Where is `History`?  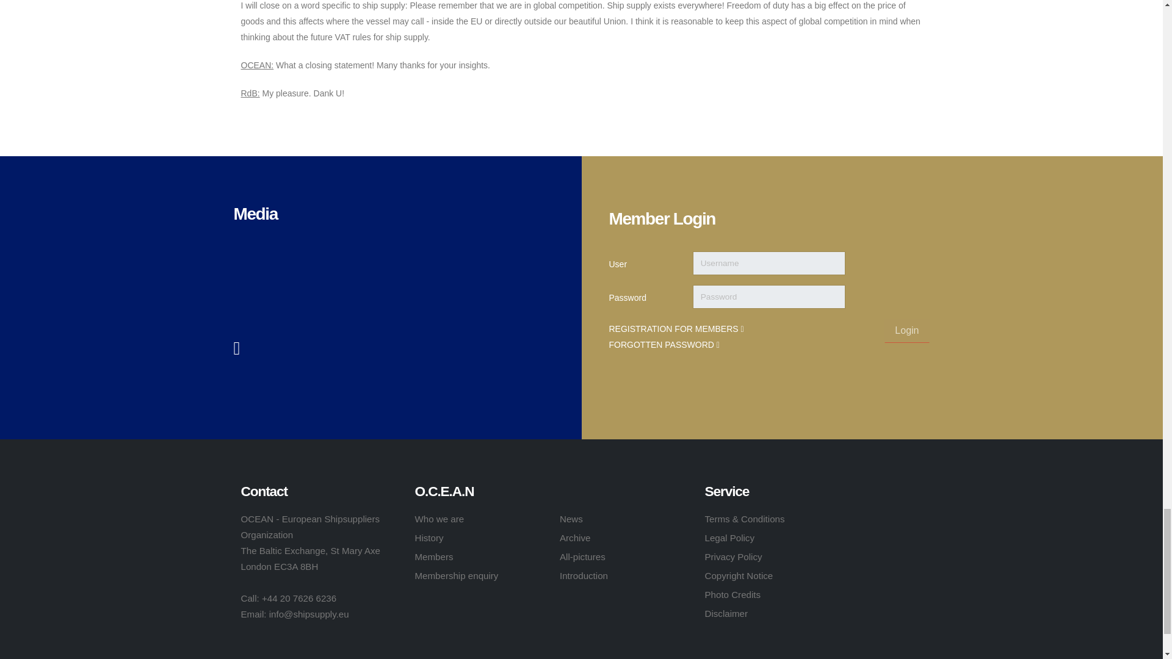 History is located at coordinates (429, 537).